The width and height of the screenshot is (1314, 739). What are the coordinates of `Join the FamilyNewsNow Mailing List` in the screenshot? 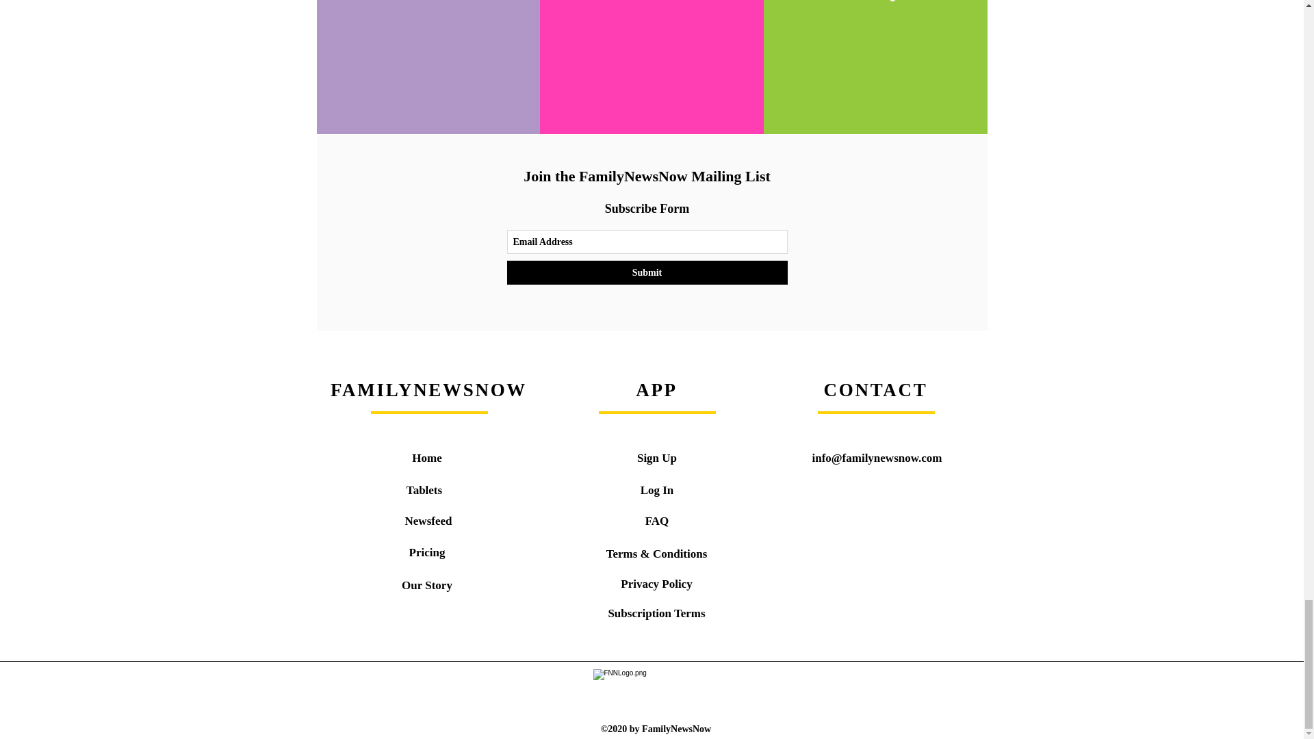 It's located at (646, 177).